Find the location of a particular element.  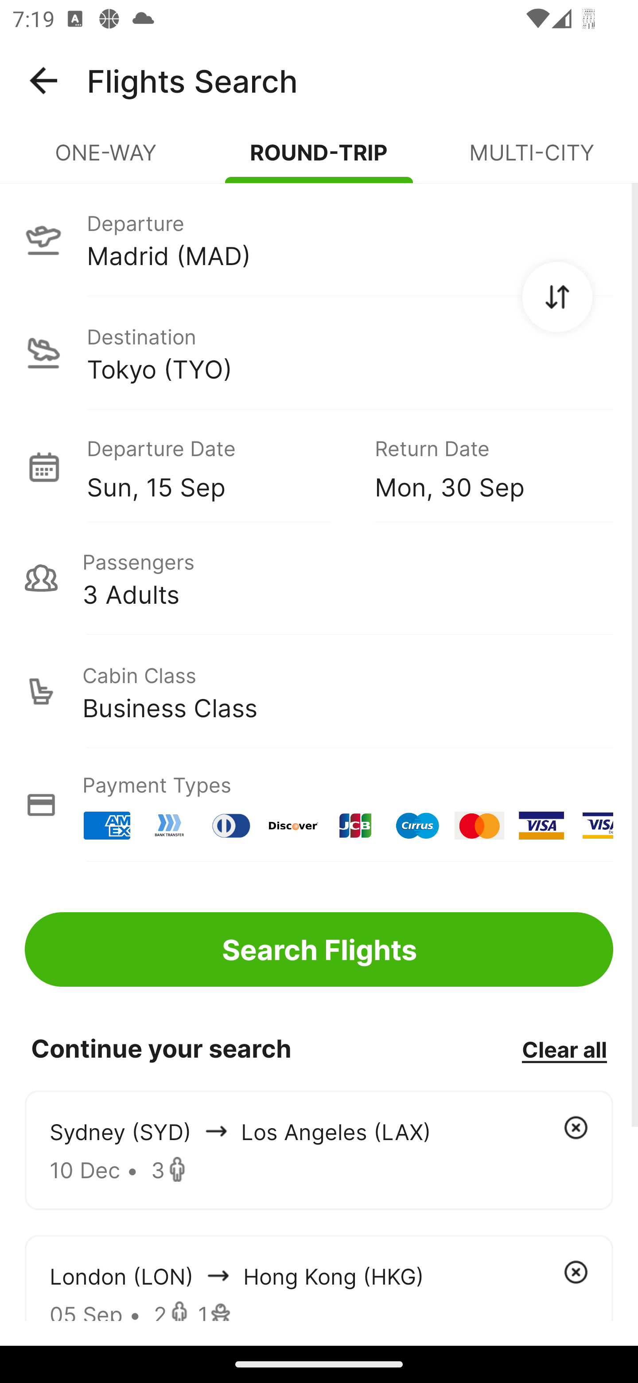

Clear all is located at coordinates (564, 1049).